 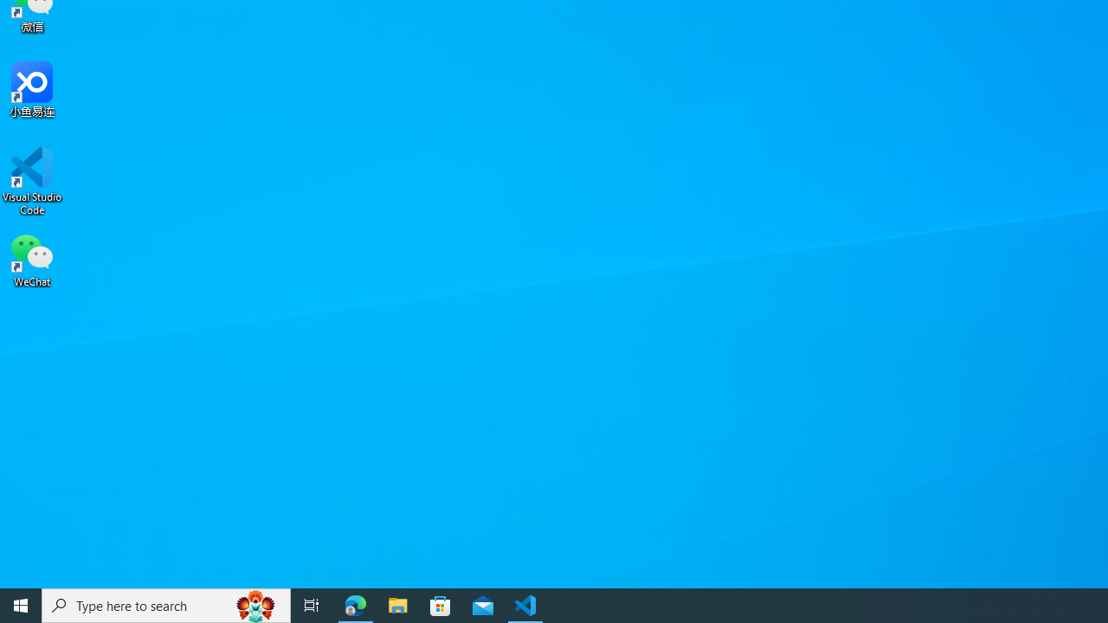 I want to click on File Explorer, so click(x=398, y=606).